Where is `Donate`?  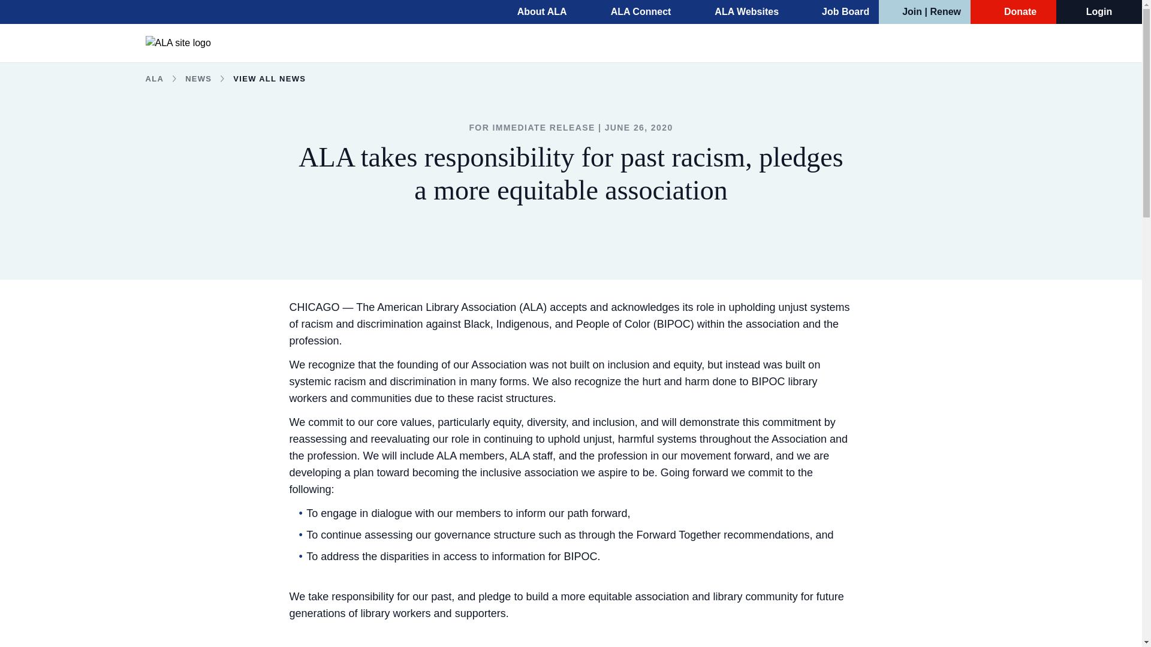 Donate is located at coordinates (1013, 12).